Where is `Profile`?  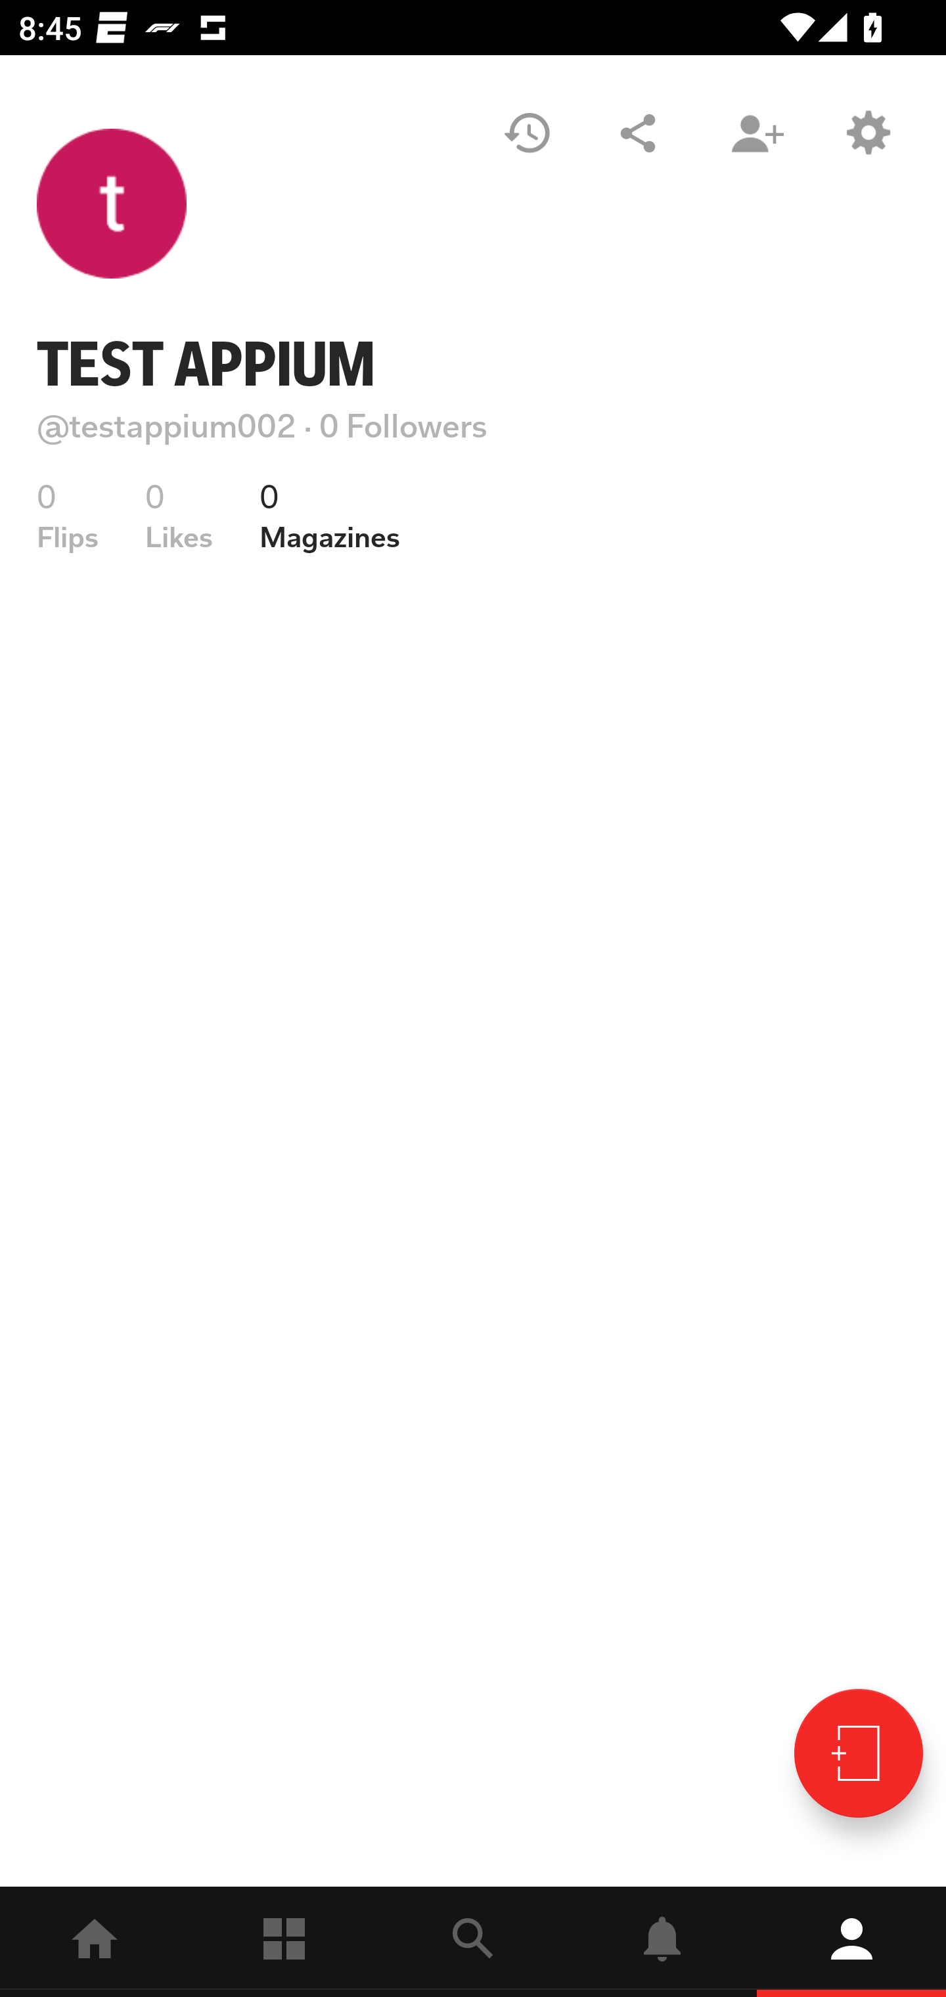 Profile is located at coordinates (851, 1942).